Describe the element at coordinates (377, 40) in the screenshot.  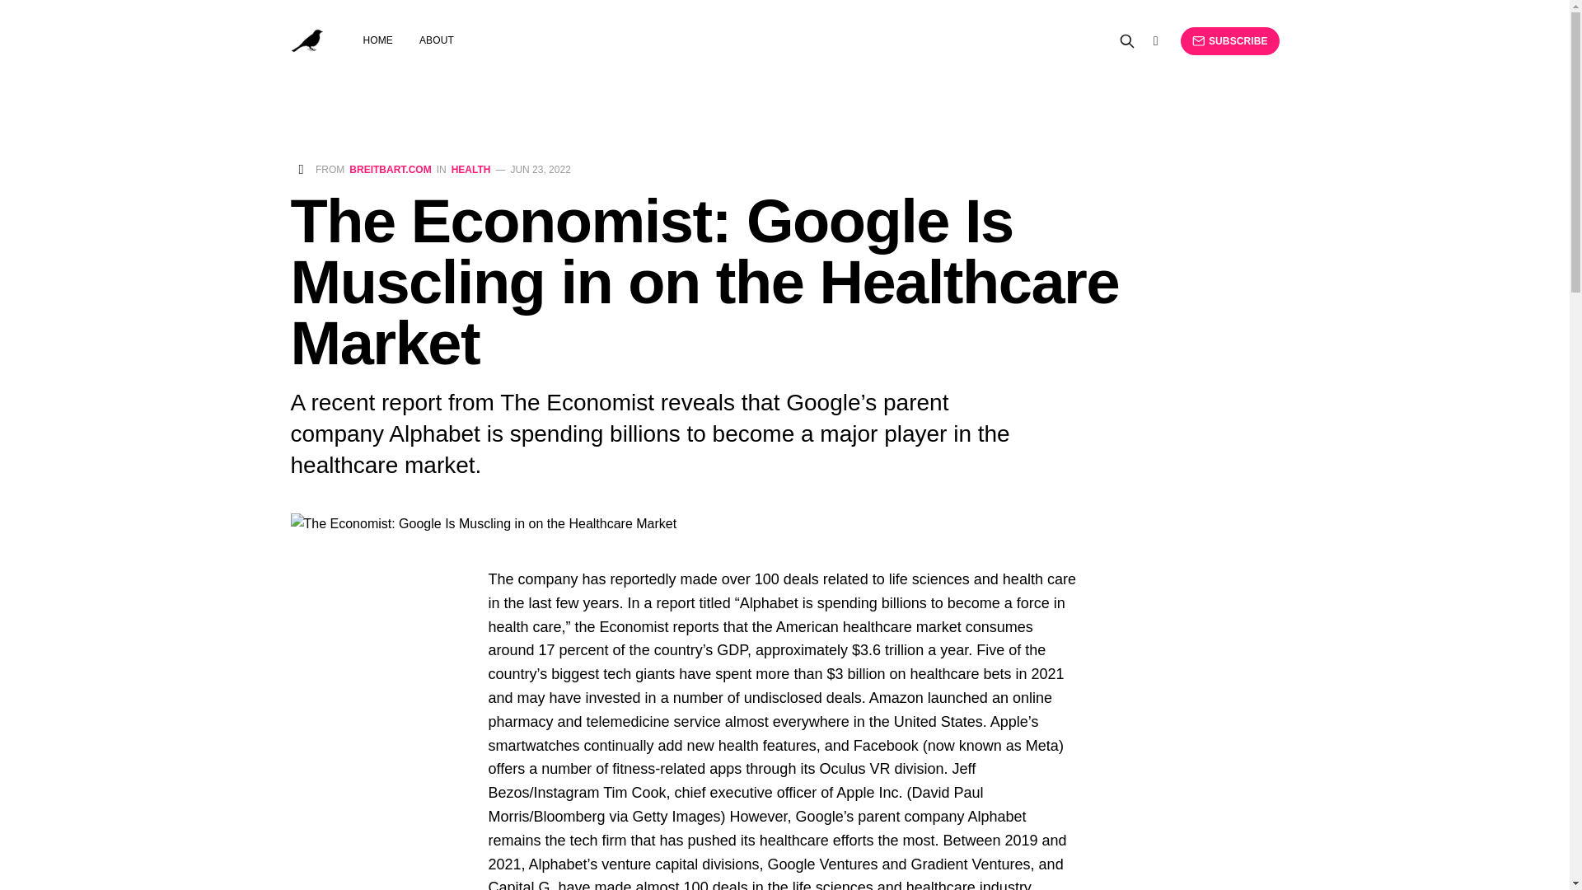
I see `HOME` at that location.